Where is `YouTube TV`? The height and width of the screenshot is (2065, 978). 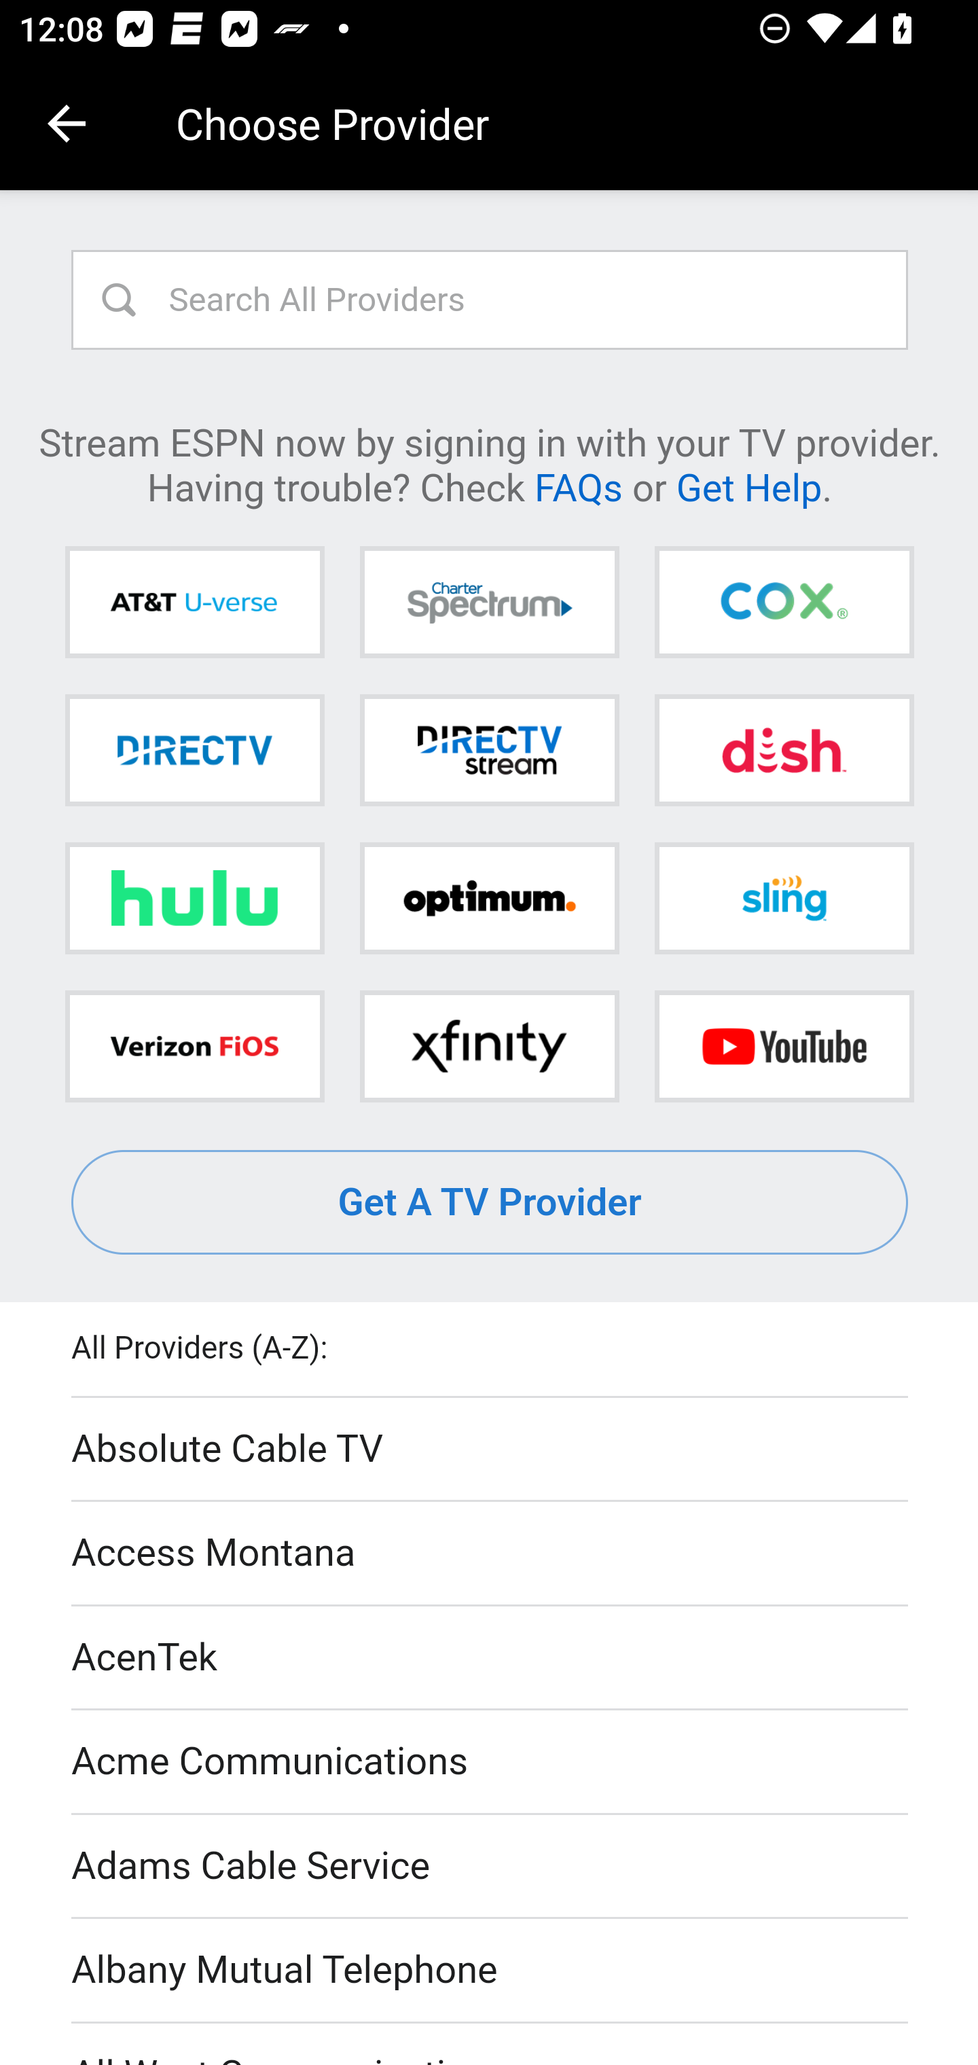 YouTube TV is located at coordinates (784, 1046).